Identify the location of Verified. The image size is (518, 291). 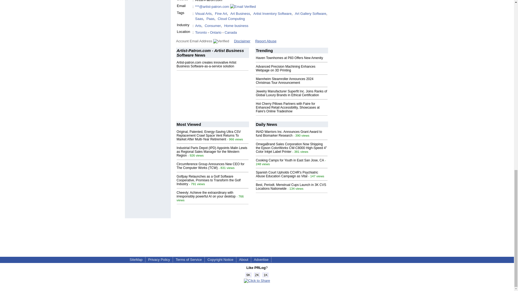
(221, 41).